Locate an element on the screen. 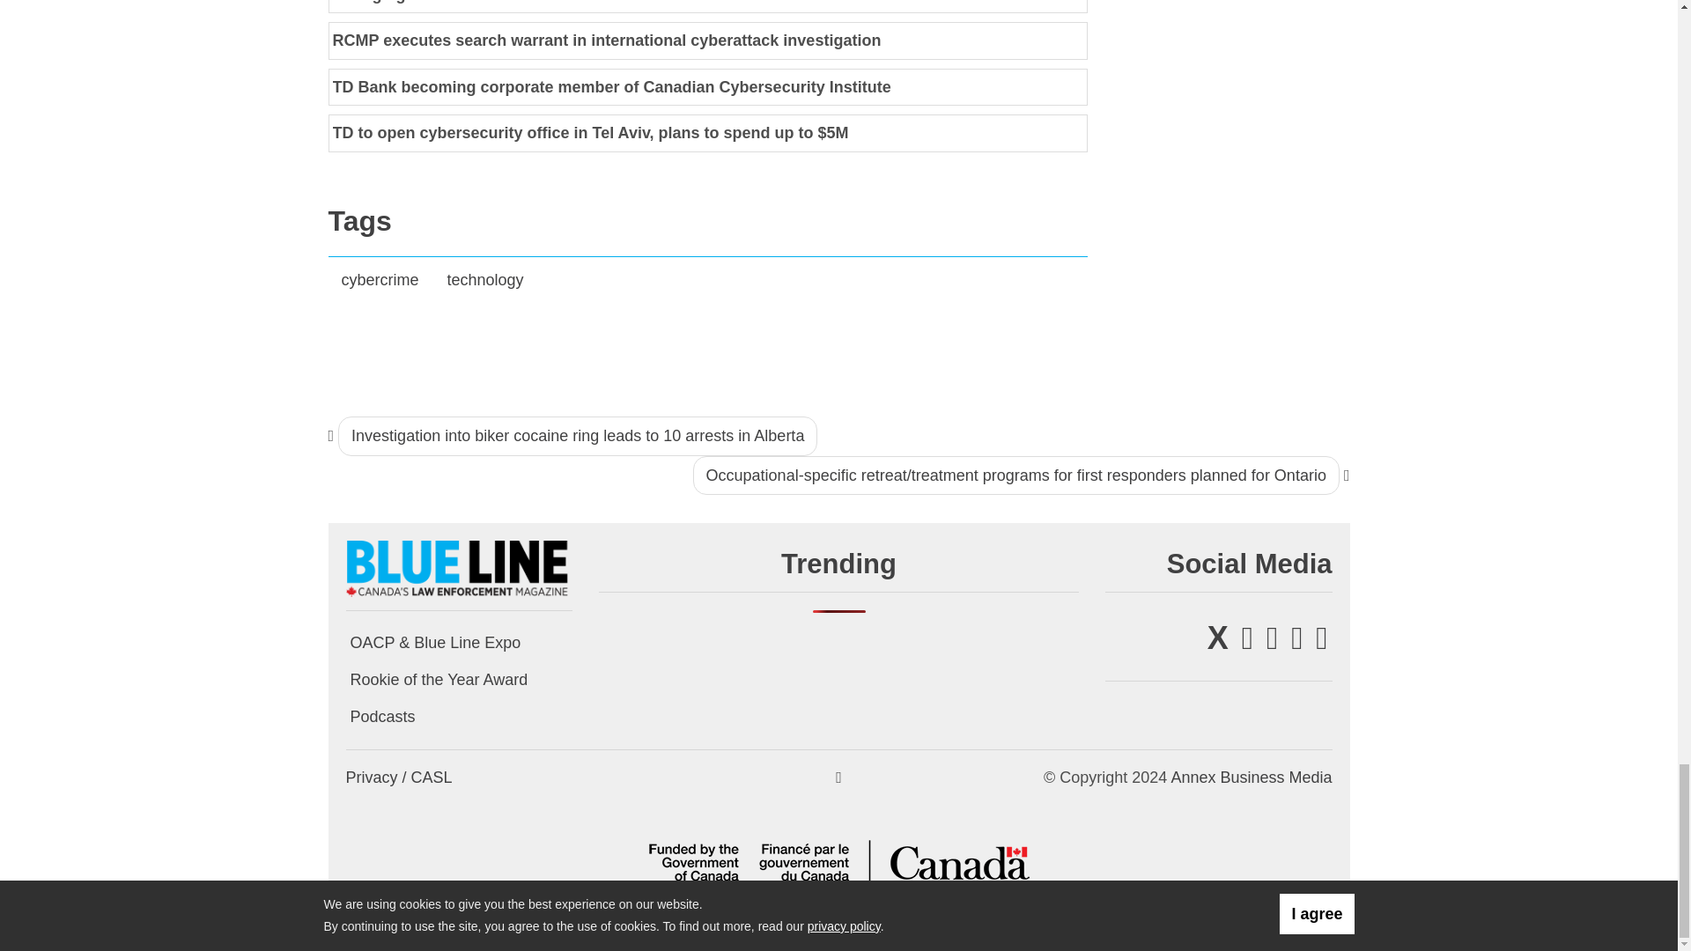 Image resolution: width=1691 pixels, height=951 pixels. Blue Line is located at coordinates (458, 567).